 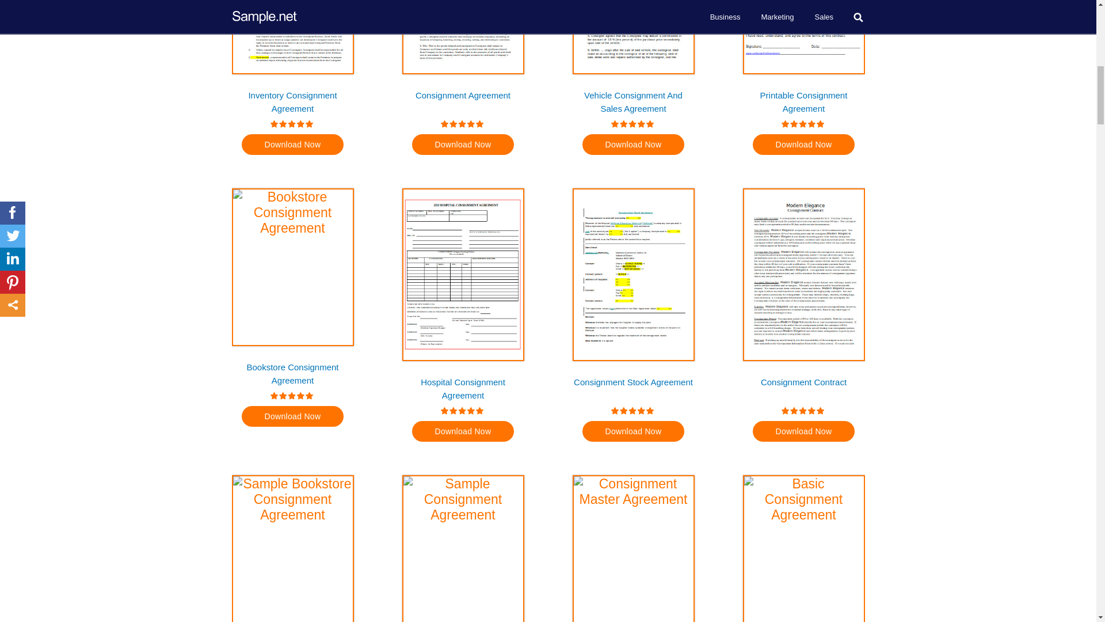 I want to click on Consignment Agreement, so click(x=463, y=101).